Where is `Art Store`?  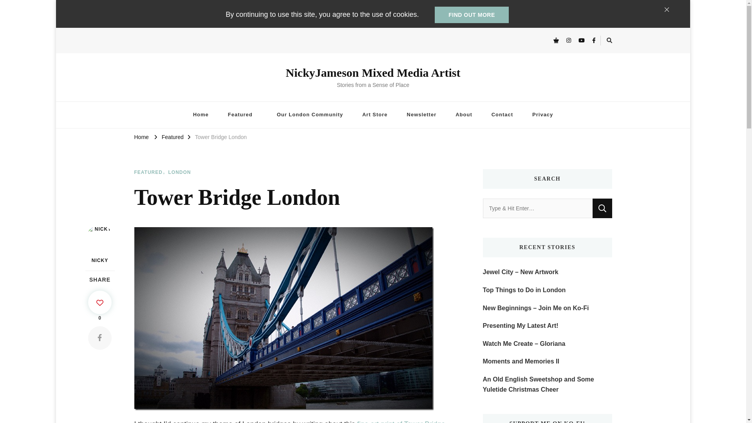 Art Store is located at coordinates (374, 115).